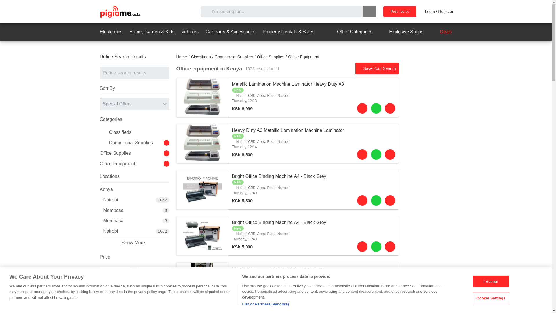 The height and width of the screenshot is (313, 556). What do you see at coordinates (190, 32) in the screenshot?
I see `Vehicles` at bounding box center [190, 32].